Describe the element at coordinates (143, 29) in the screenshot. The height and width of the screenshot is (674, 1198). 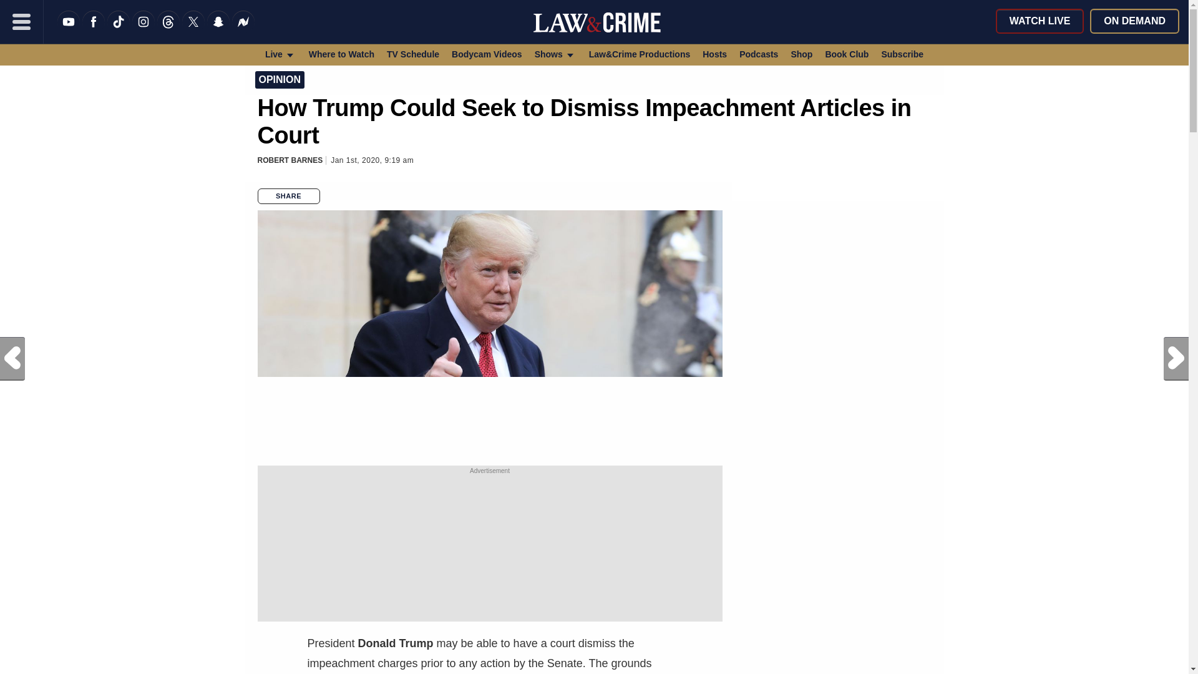
I see `Instagram` at that location.